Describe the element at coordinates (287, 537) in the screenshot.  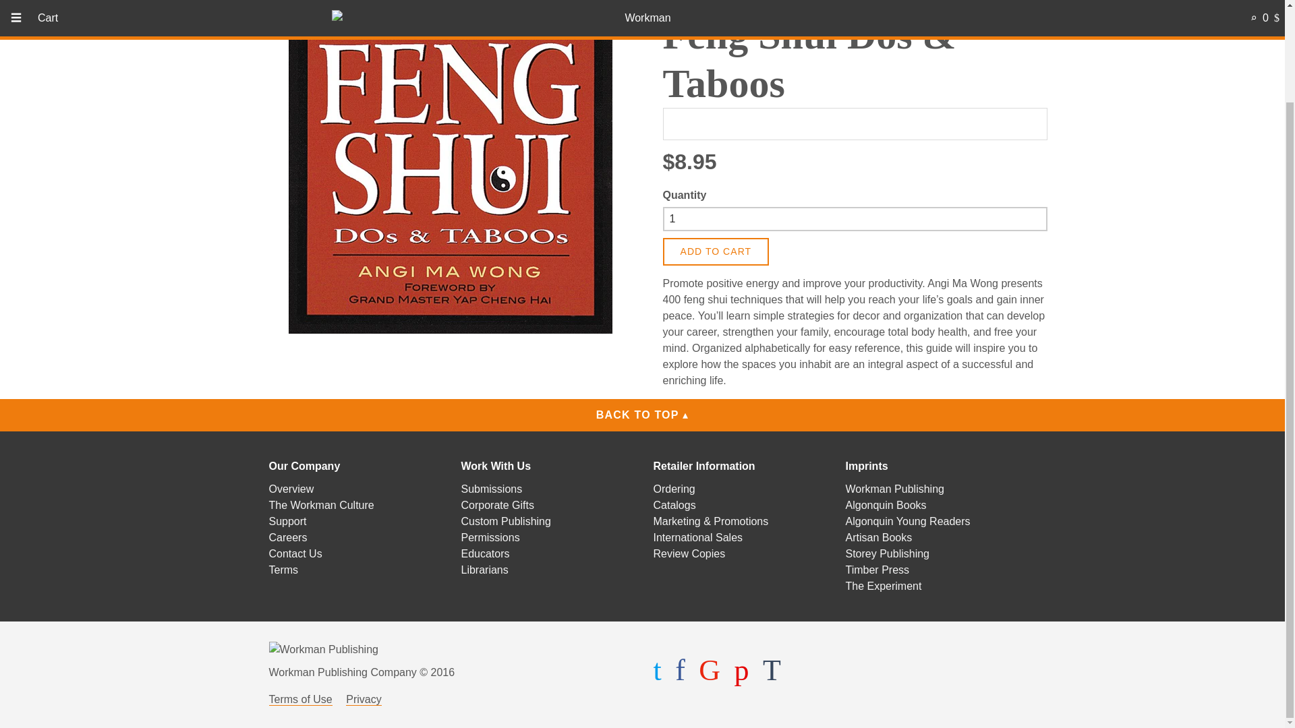
I see `Careers` at that location.